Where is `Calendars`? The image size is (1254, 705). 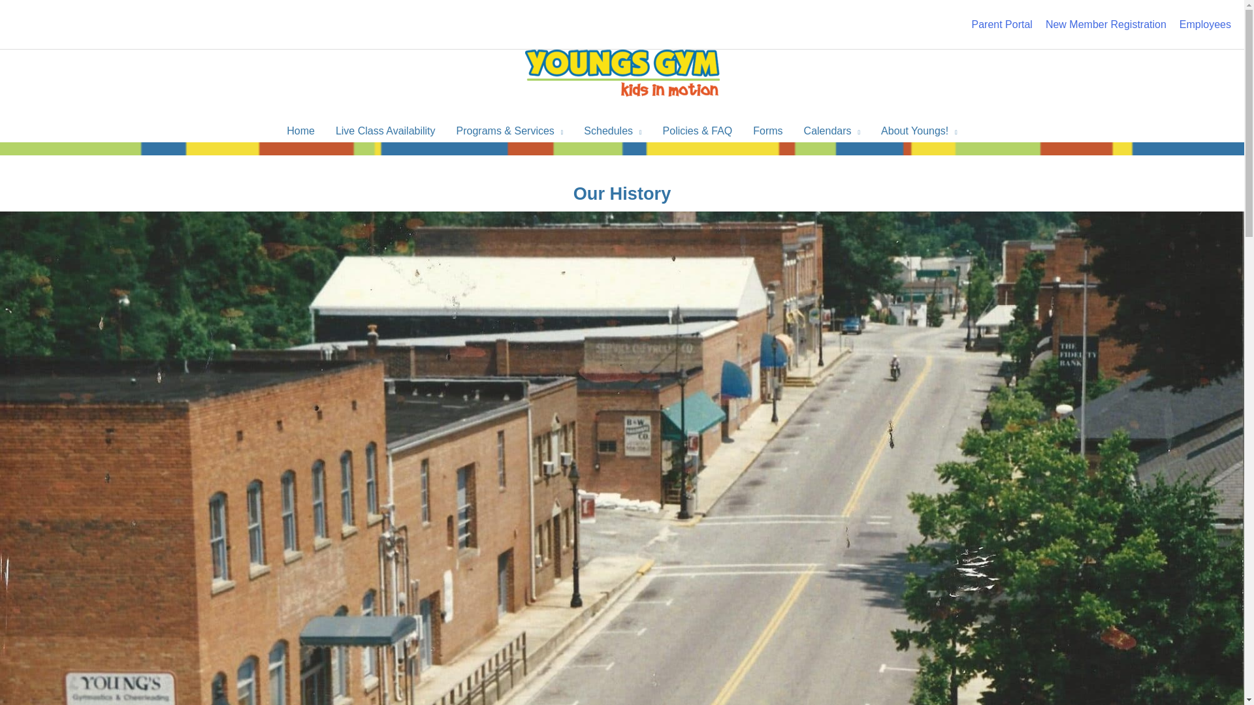 Calendars is located at coordinates (832, 131).